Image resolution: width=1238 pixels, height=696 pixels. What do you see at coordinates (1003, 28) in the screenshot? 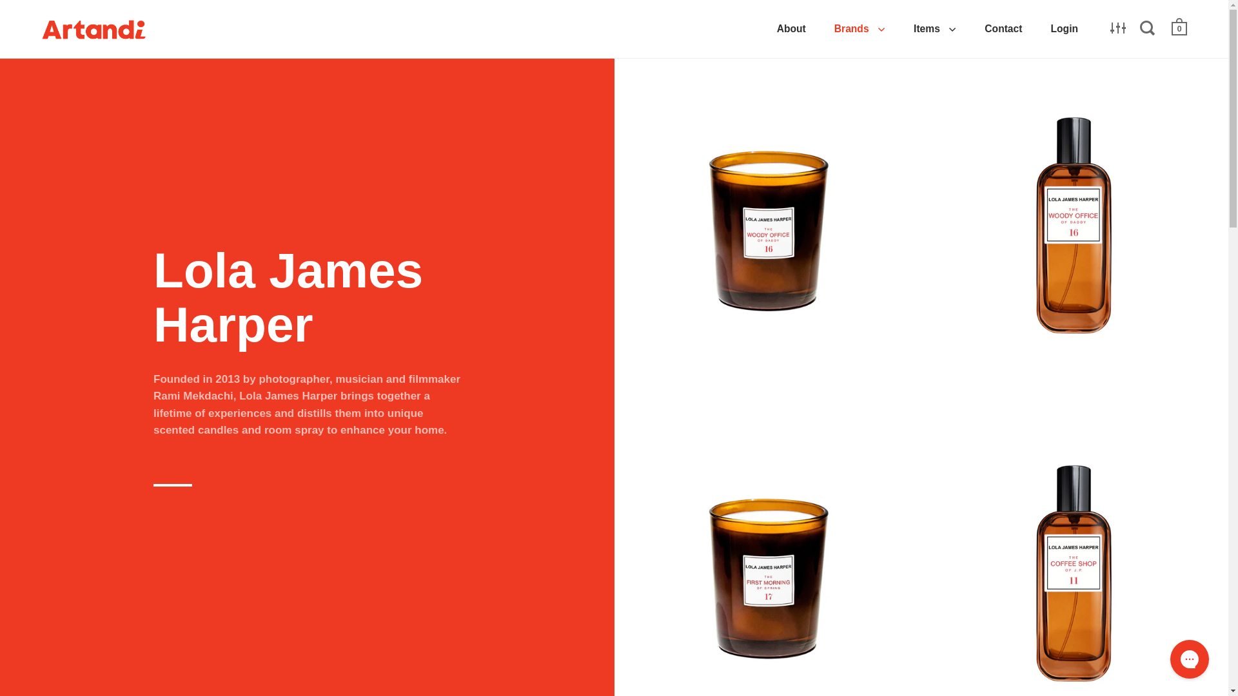
I see `Contact` at bounding box center [1003, 28].